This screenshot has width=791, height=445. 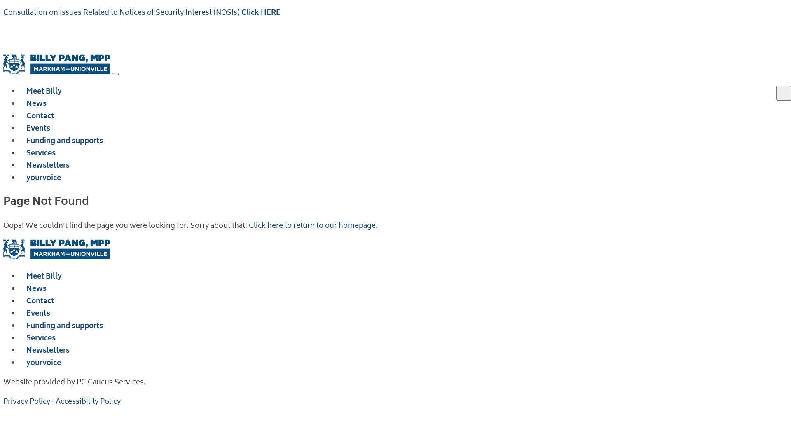 What do you see at coordinates (36, 287) in the screenshot?
I see `News` at bounding box center [36, 287].